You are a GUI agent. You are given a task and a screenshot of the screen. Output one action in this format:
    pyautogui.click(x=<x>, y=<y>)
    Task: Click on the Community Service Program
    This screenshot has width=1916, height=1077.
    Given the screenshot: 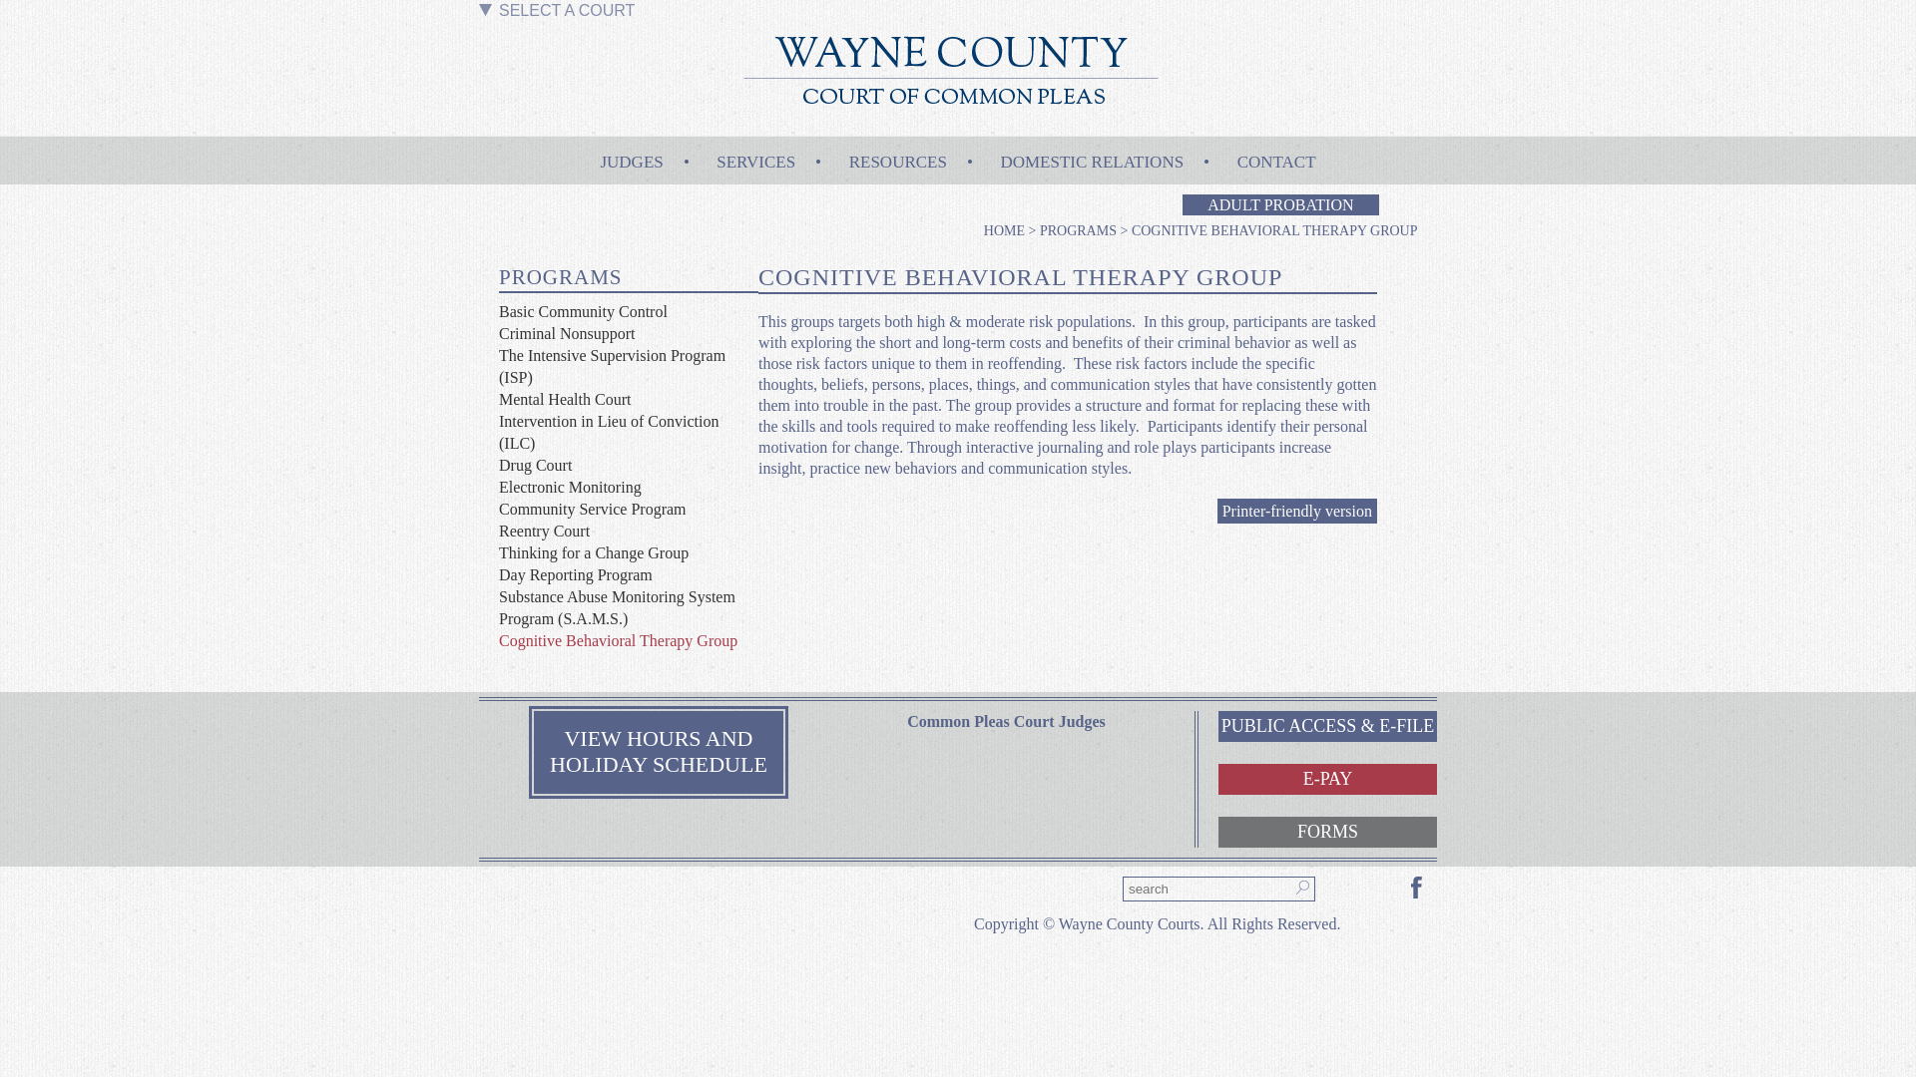 What is the action you would take?
    pyautogui.click(x=592, y=509)
    